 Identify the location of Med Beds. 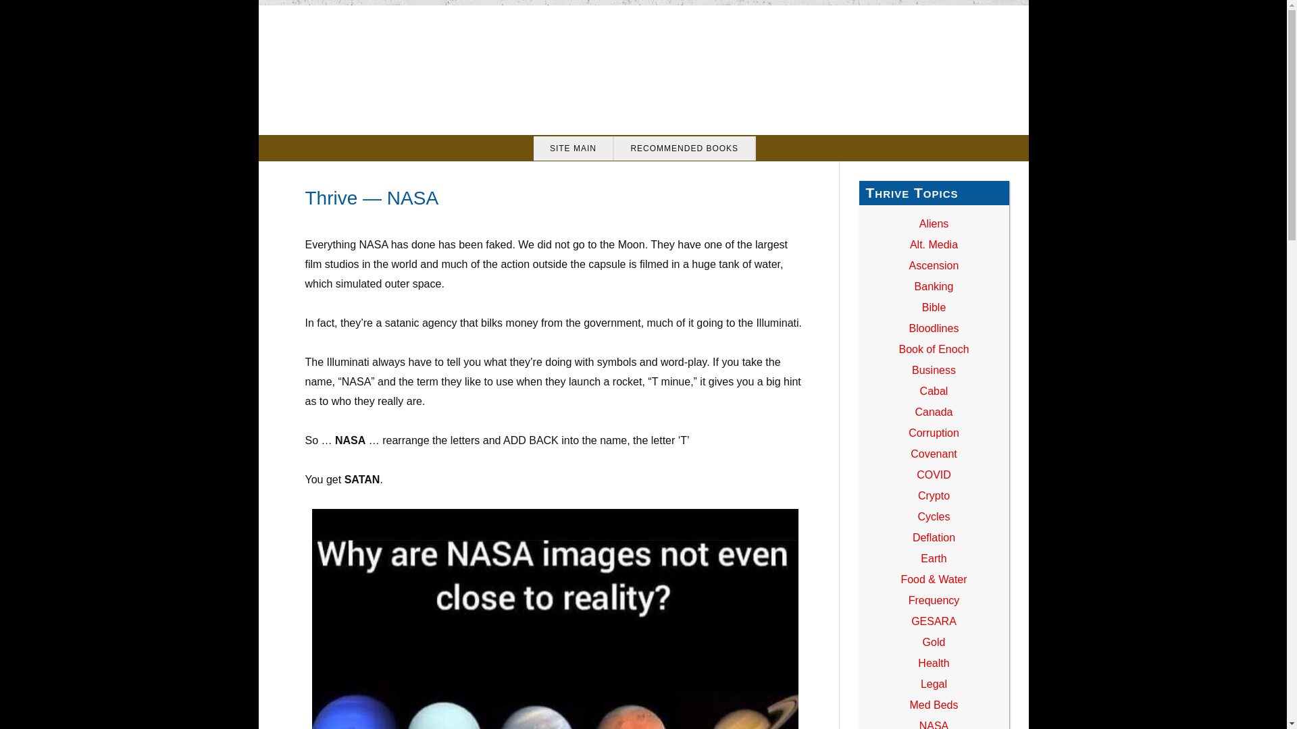
(934, 705).